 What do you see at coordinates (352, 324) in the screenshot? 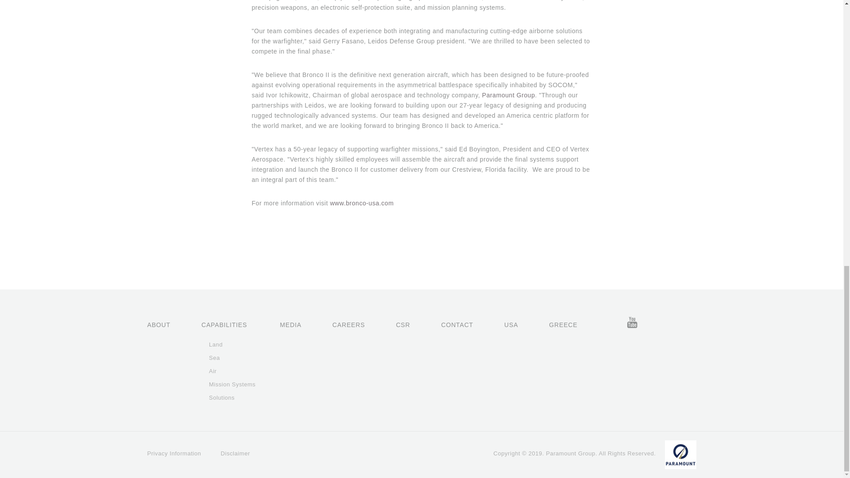
I see `Careers` at bounding box center [352, 324].